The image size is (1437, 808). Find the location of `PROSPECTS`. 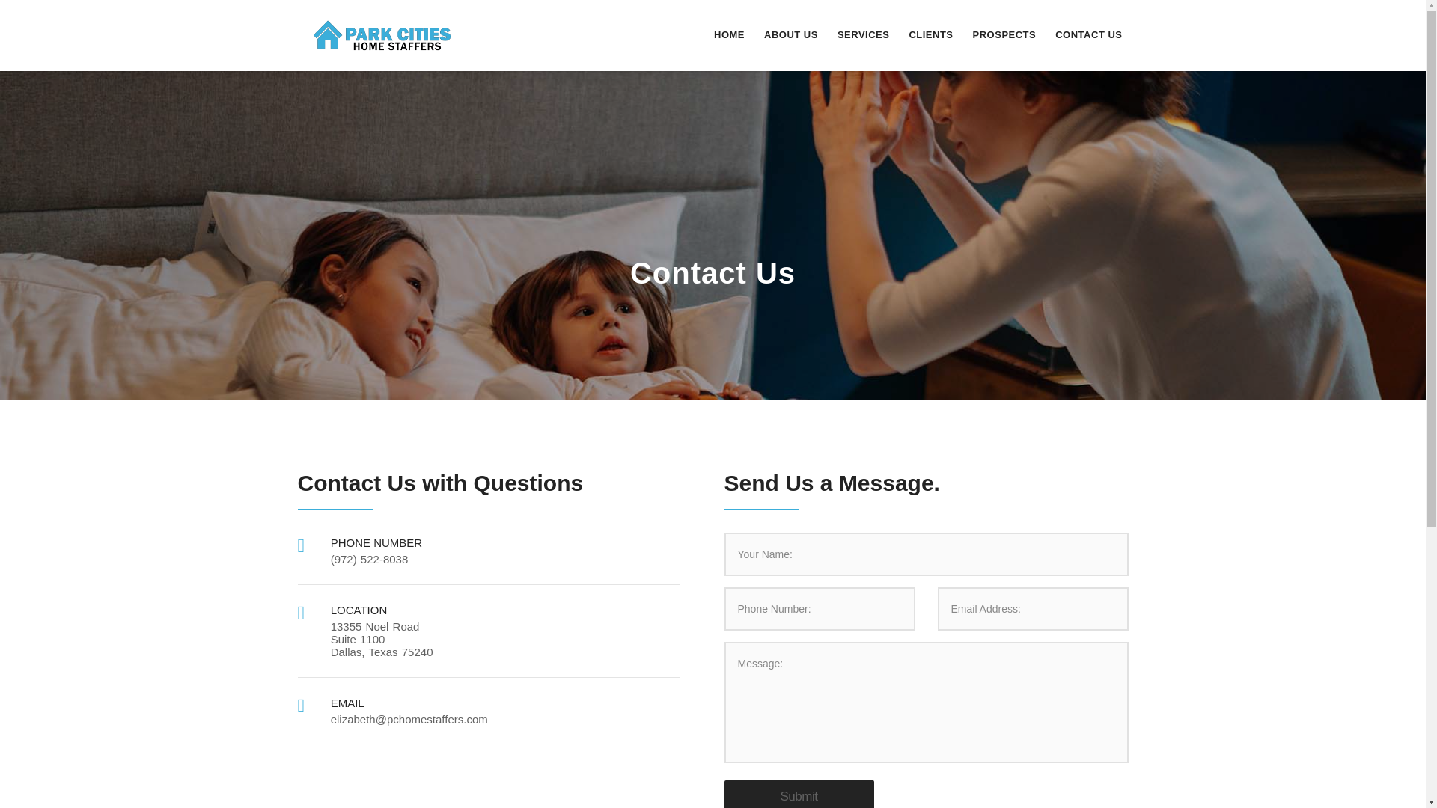

PROSPECTS is located at coordinates (1004, 34).